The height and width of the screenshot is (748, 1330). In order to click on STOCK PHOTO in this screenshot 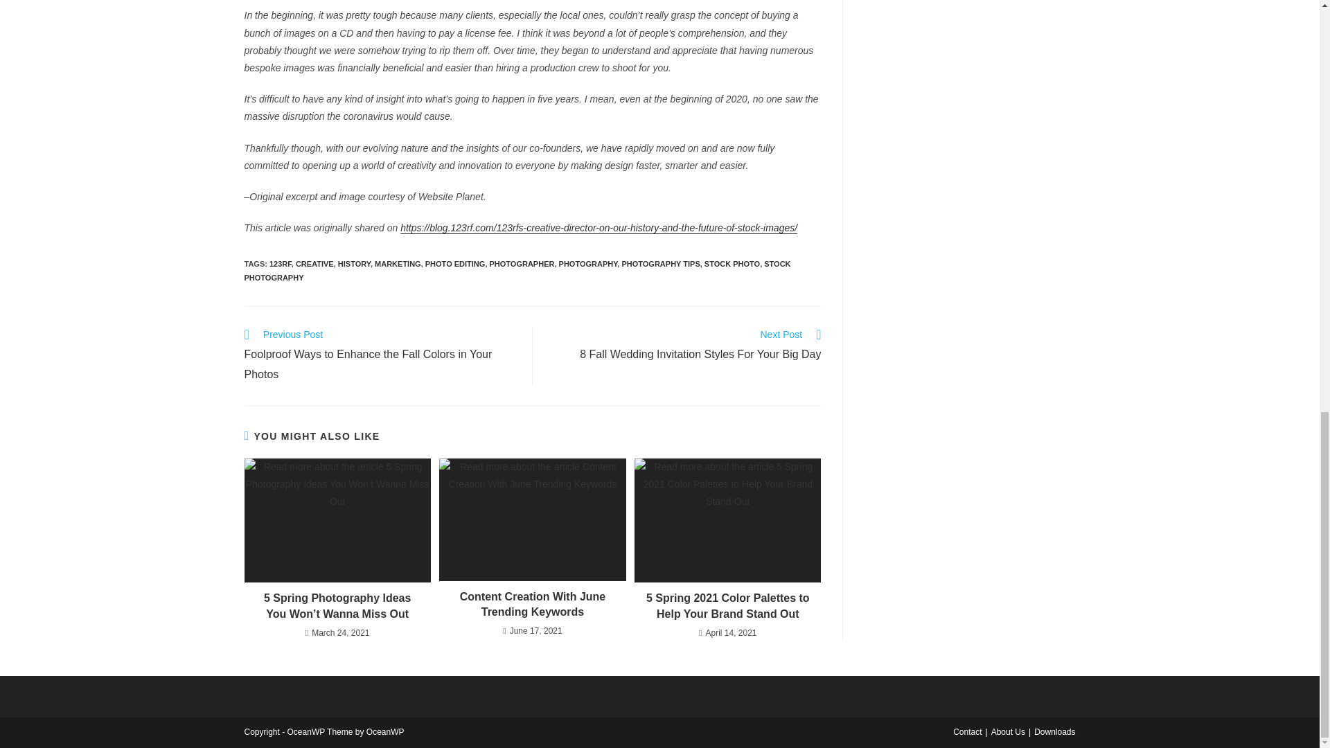, I will do `click(731, 263)`.